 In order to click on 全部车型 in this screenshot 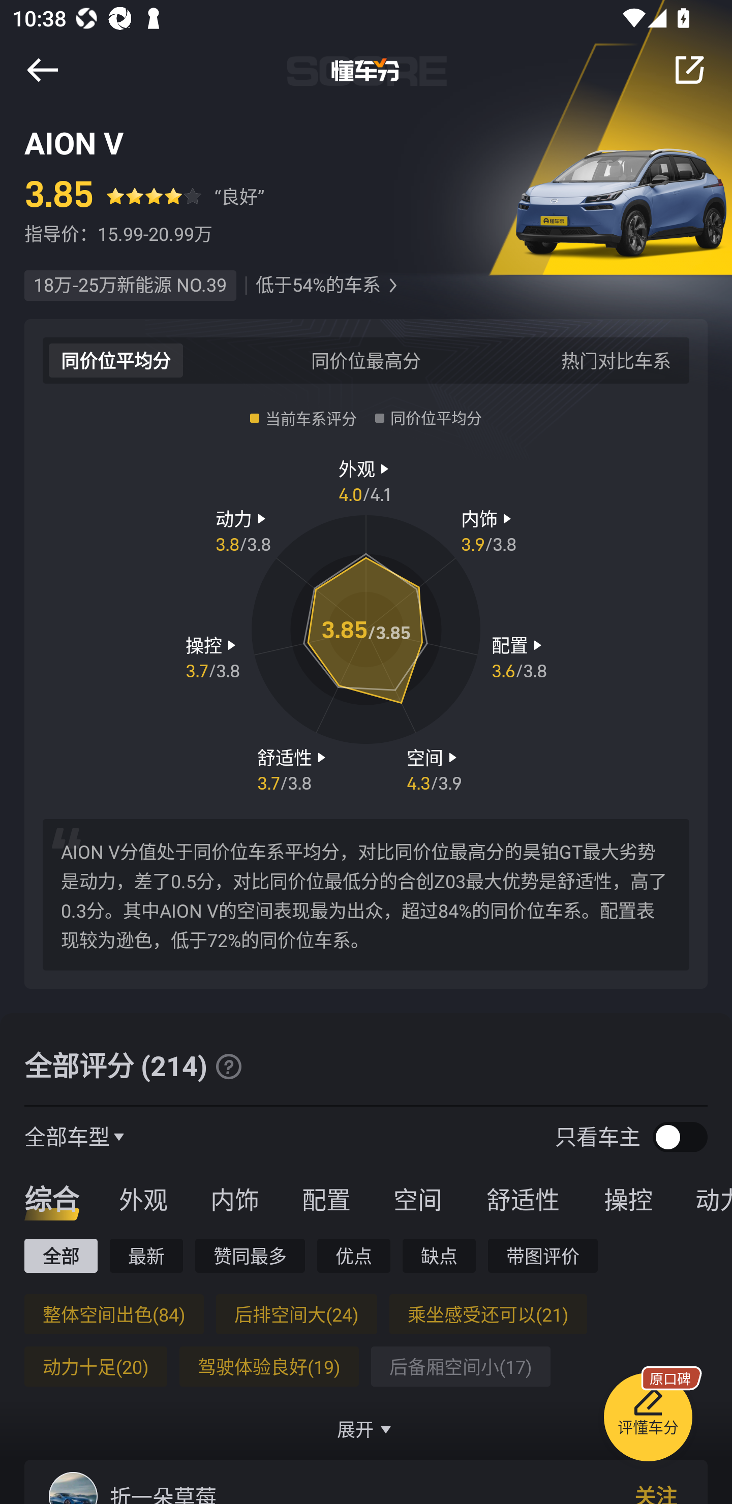, I will do `click(67, 1136)`.